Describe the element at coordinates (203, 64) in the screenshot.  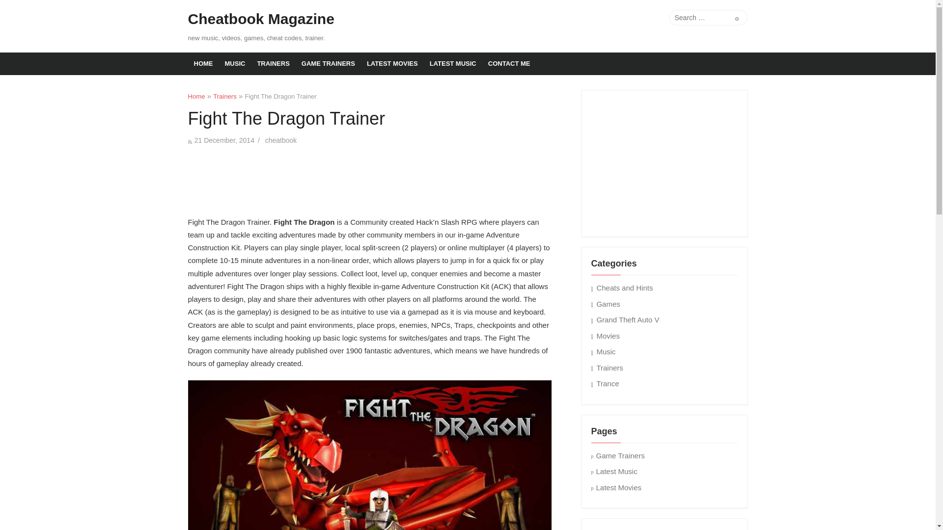
I see `HOME` at that location.